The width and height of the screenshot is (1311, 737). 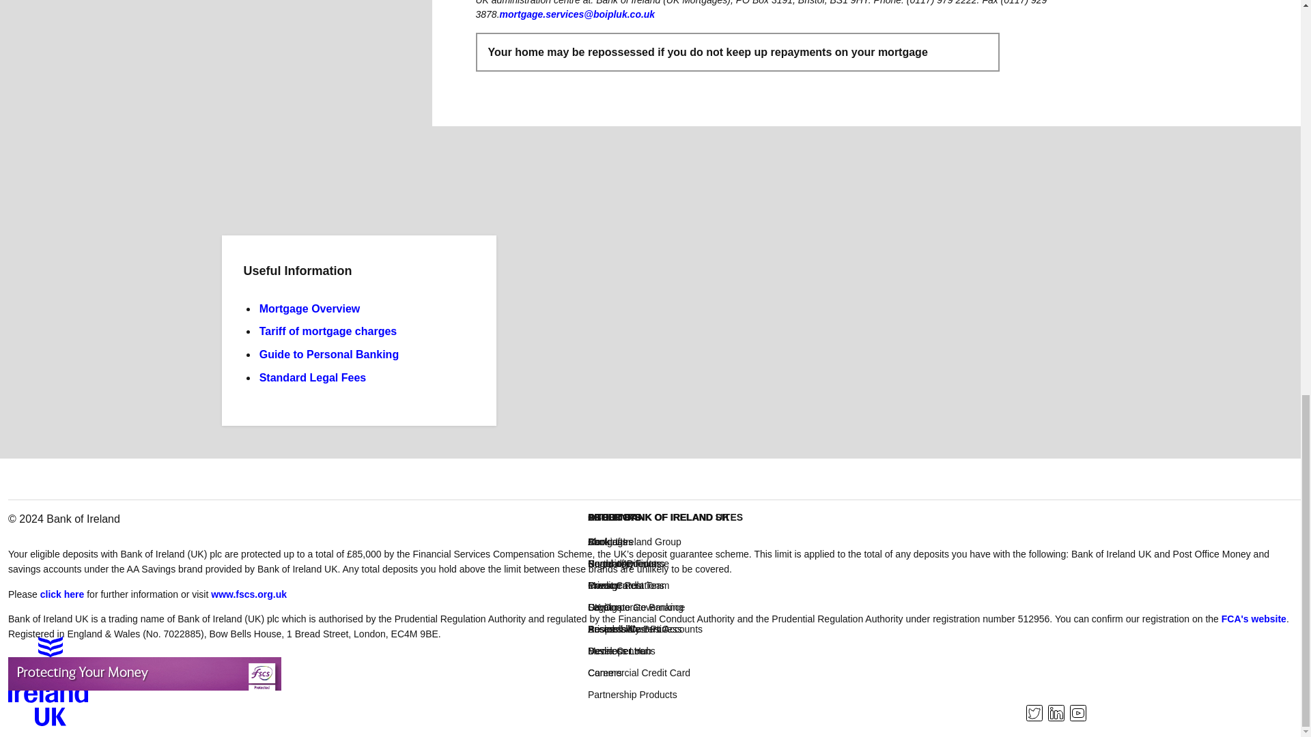 What do you see at coordinates (1077, 714) in the screenshot?
I see `Find us on YouTube` at bounding box center [1077, 714].